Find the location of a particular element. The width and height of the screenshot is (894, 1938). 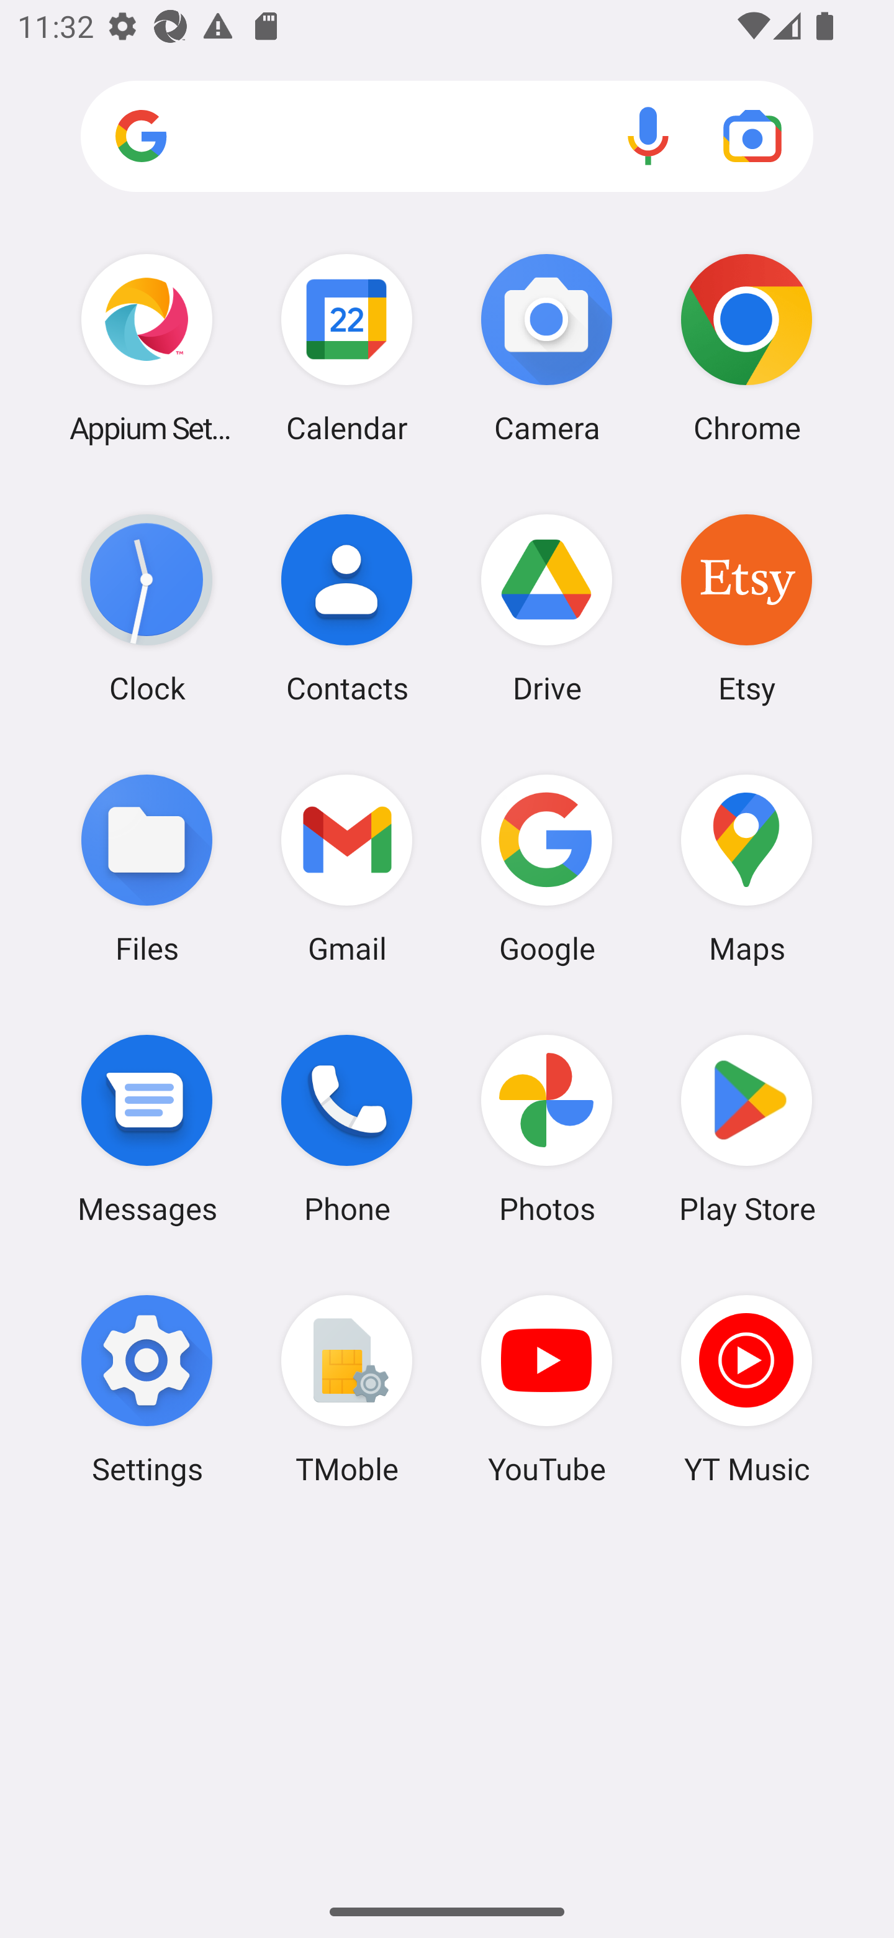

Contacts is located at coordinates (346, 608).